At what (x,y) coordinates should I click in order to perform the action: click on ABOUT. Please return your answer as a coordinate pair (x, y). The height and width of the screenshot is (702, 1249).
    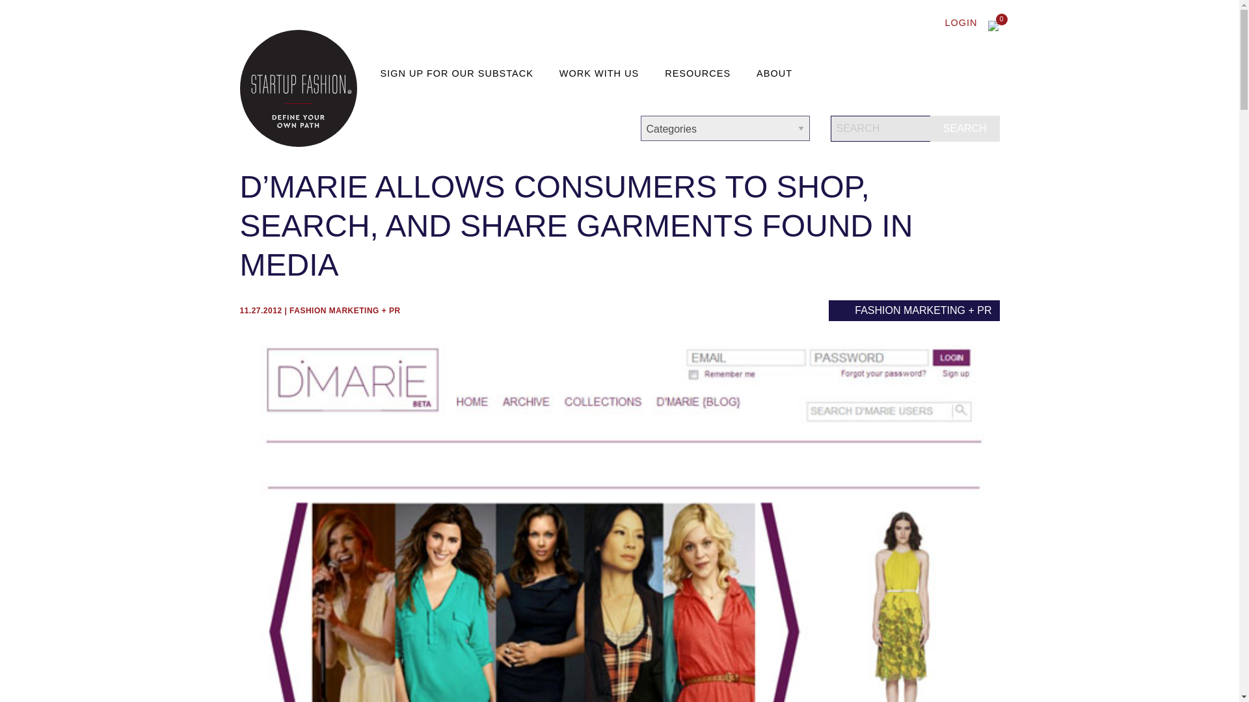
    Looking at the image, I should click on (777, 73).